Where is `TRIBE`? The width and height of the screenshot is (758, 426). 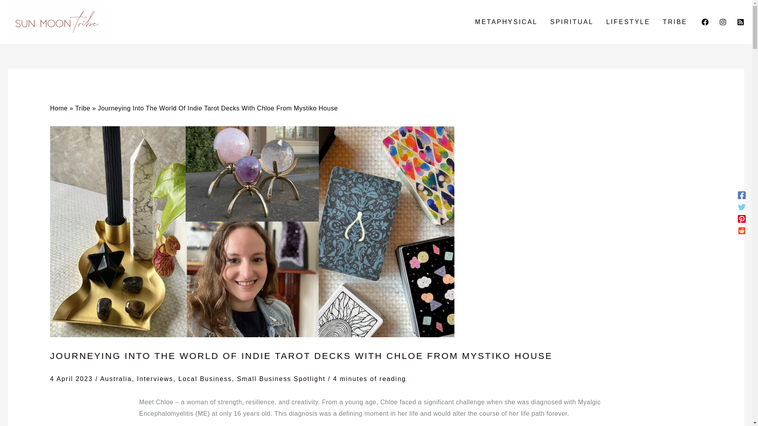
TRIBE is located at coordinates (675, 22).